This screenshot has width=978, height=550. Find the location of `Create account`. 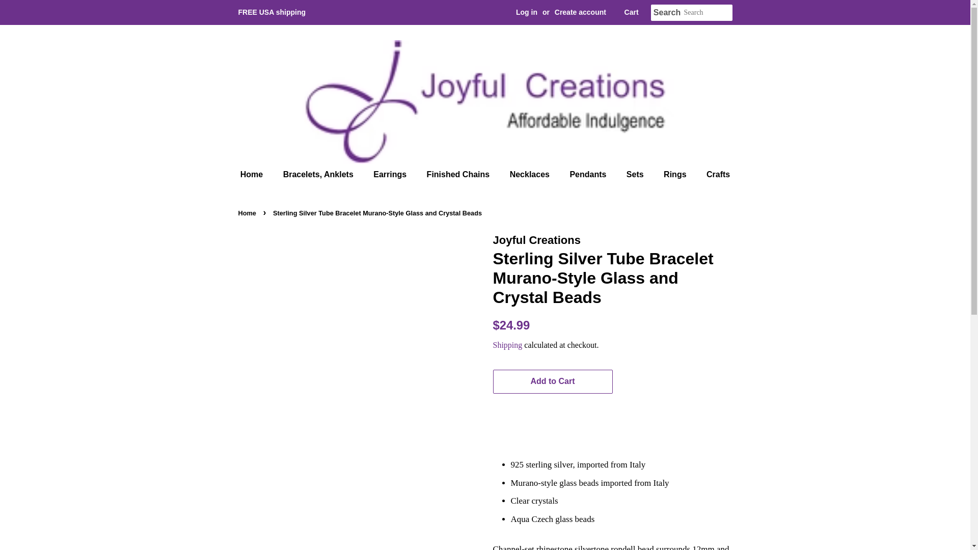

Create account is located at coordinates (580, 12).